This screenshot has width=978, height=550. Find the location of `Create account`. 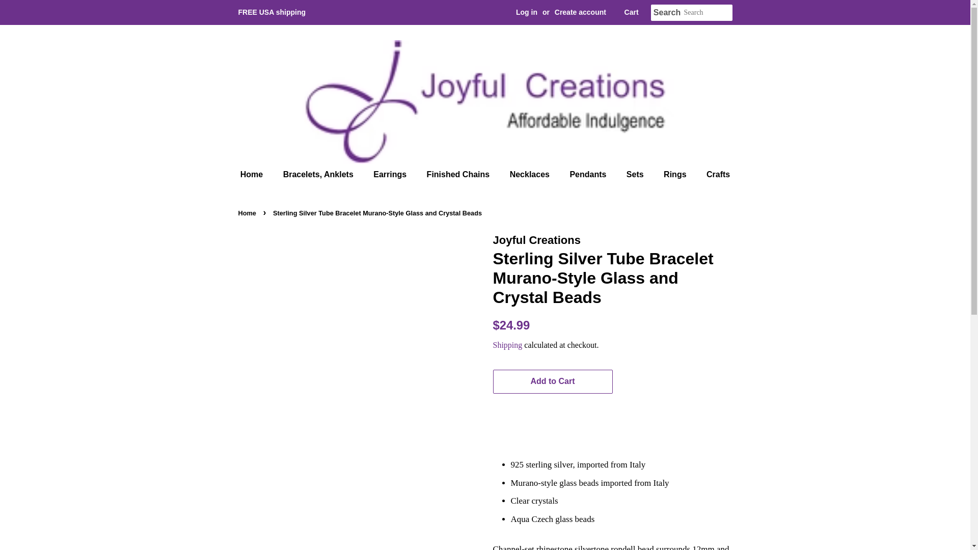

Create account is located at coordinates (580, 12).